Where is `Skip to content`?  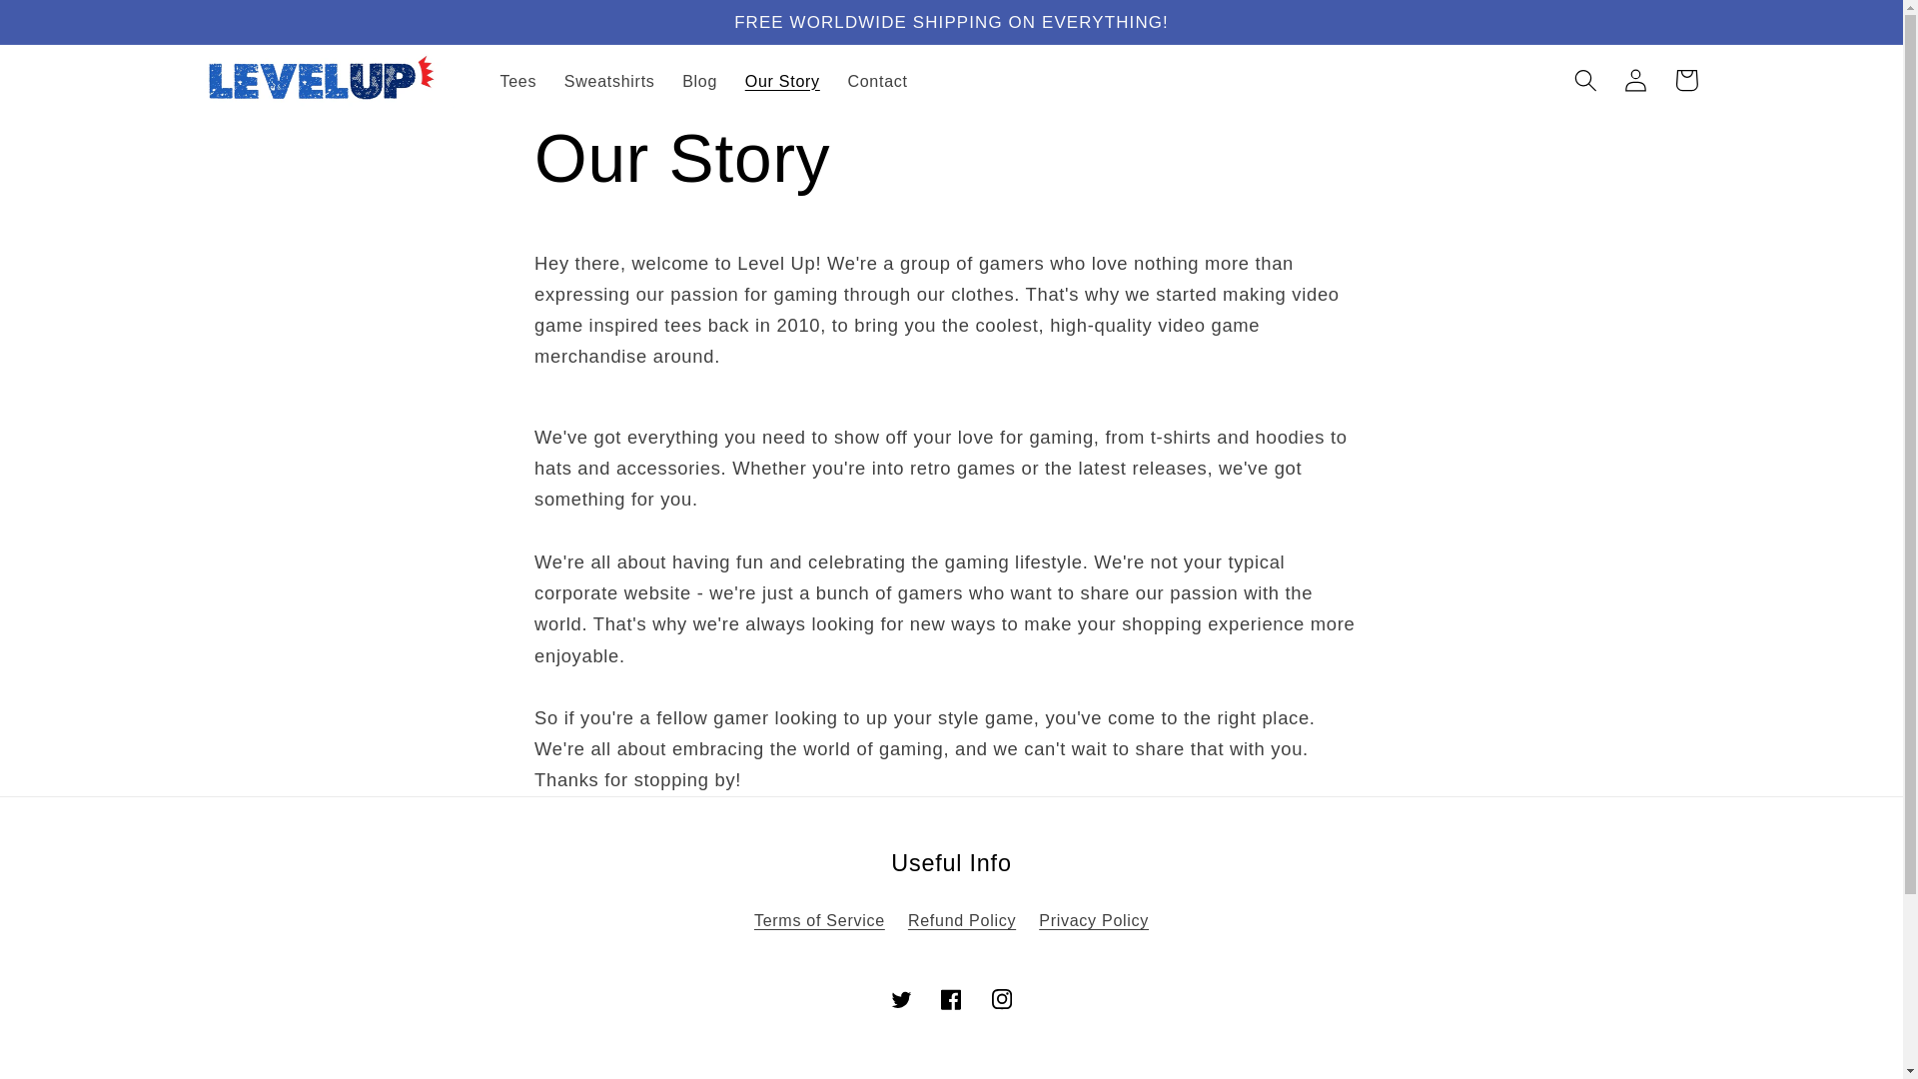 Skip to content is located at coordinates (70, 28).